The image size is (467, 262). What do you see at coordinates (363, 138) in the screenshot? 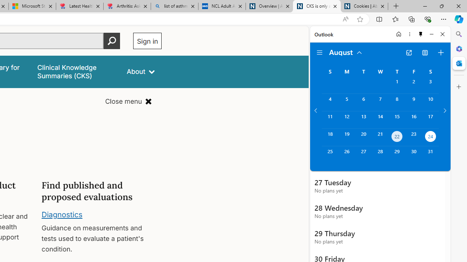
I see `Tuesday, August 20, 2024. ` at bounding box center [363, 138].